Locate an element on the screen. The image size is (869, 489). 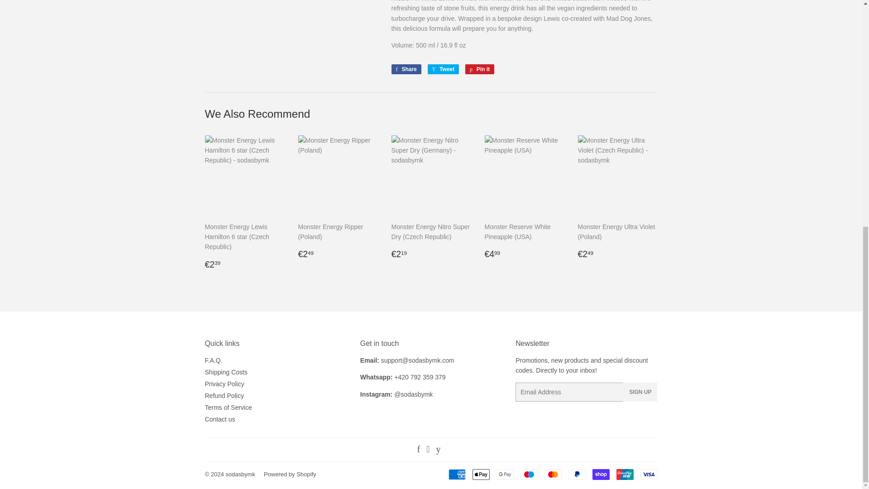
Pin on Pinterest is located at coordinates (480, 69).